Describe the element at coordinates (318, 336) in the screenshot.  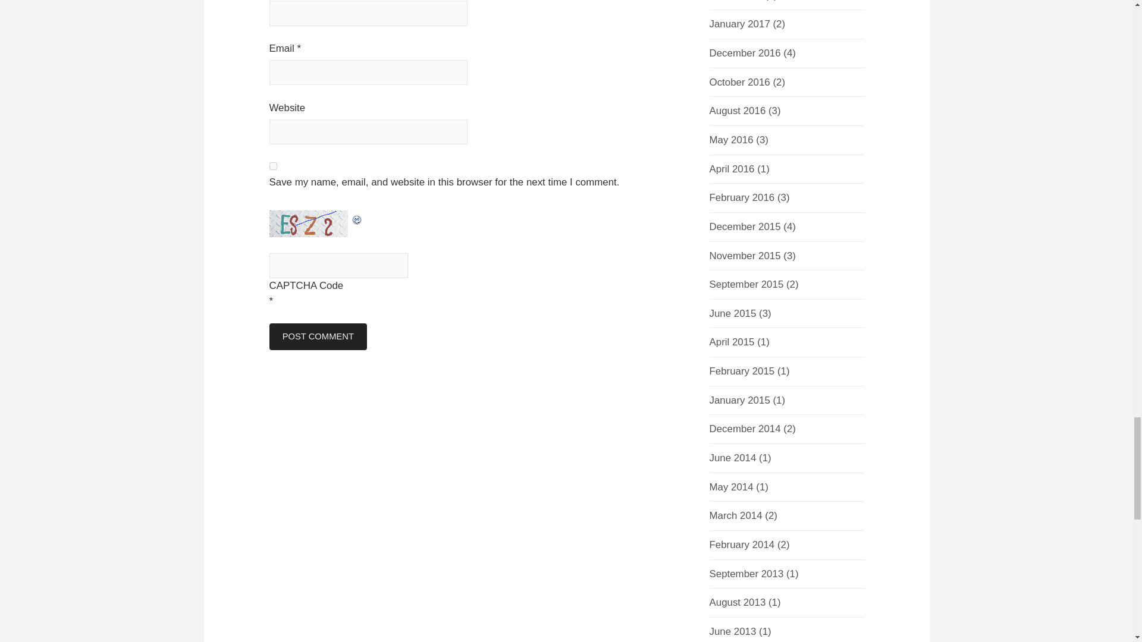
I see `Post Comment` at that location.